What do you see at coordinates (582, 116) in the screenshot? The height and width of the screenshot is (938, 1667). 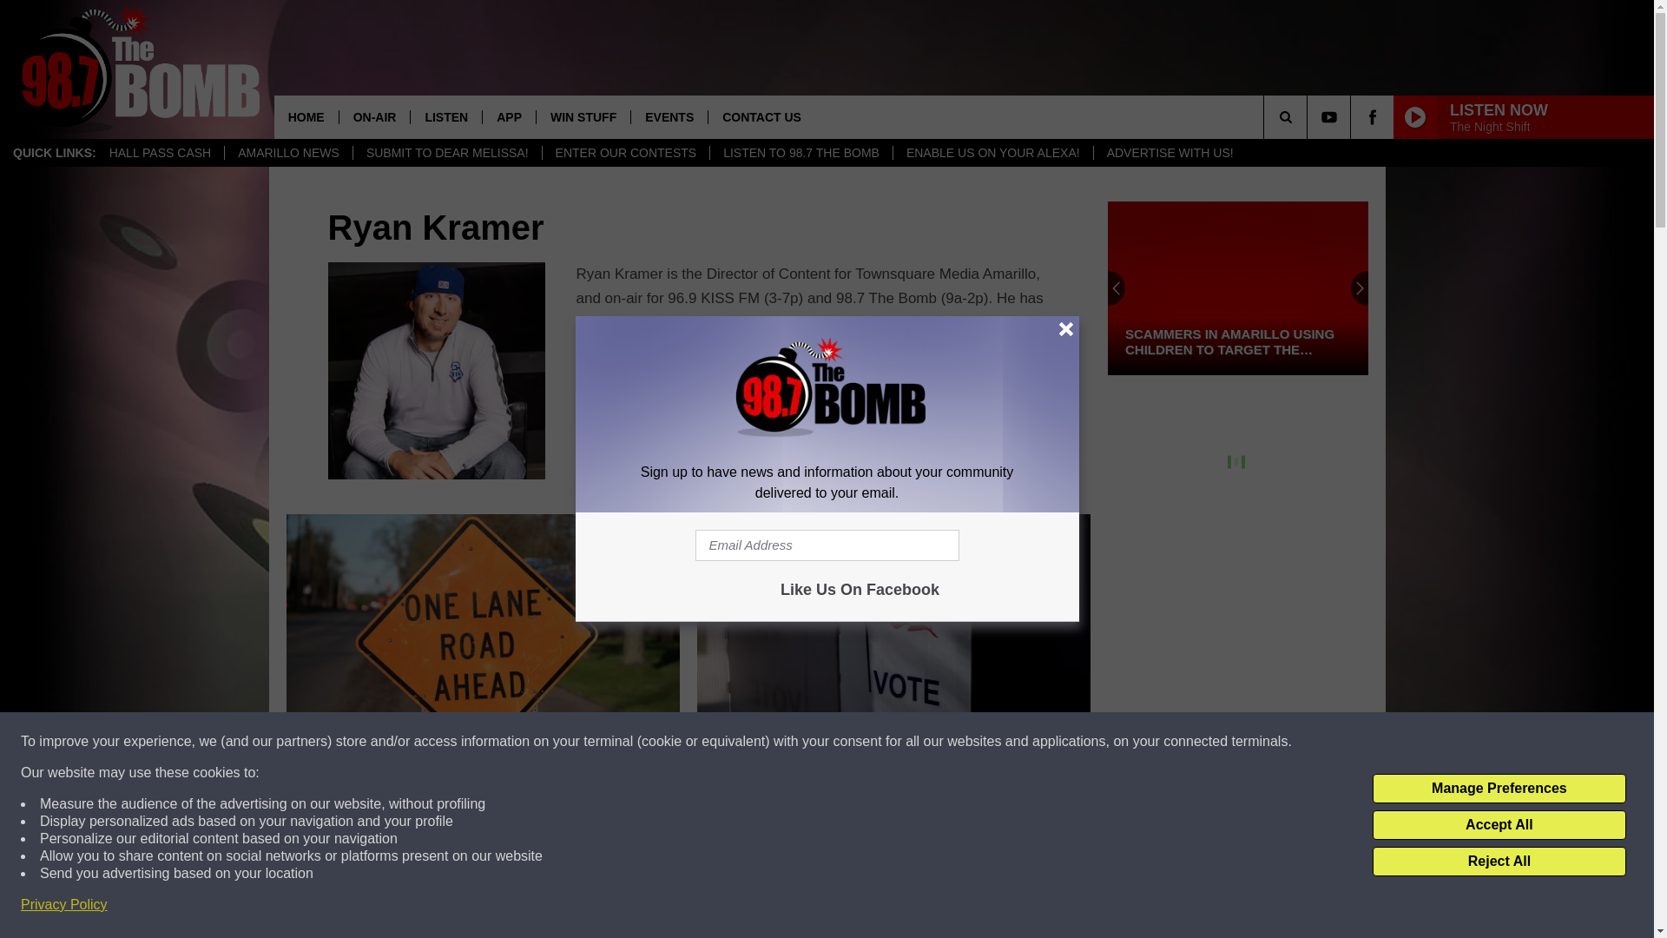 I see `WIN STUFF` at bounding box center [582, 116].